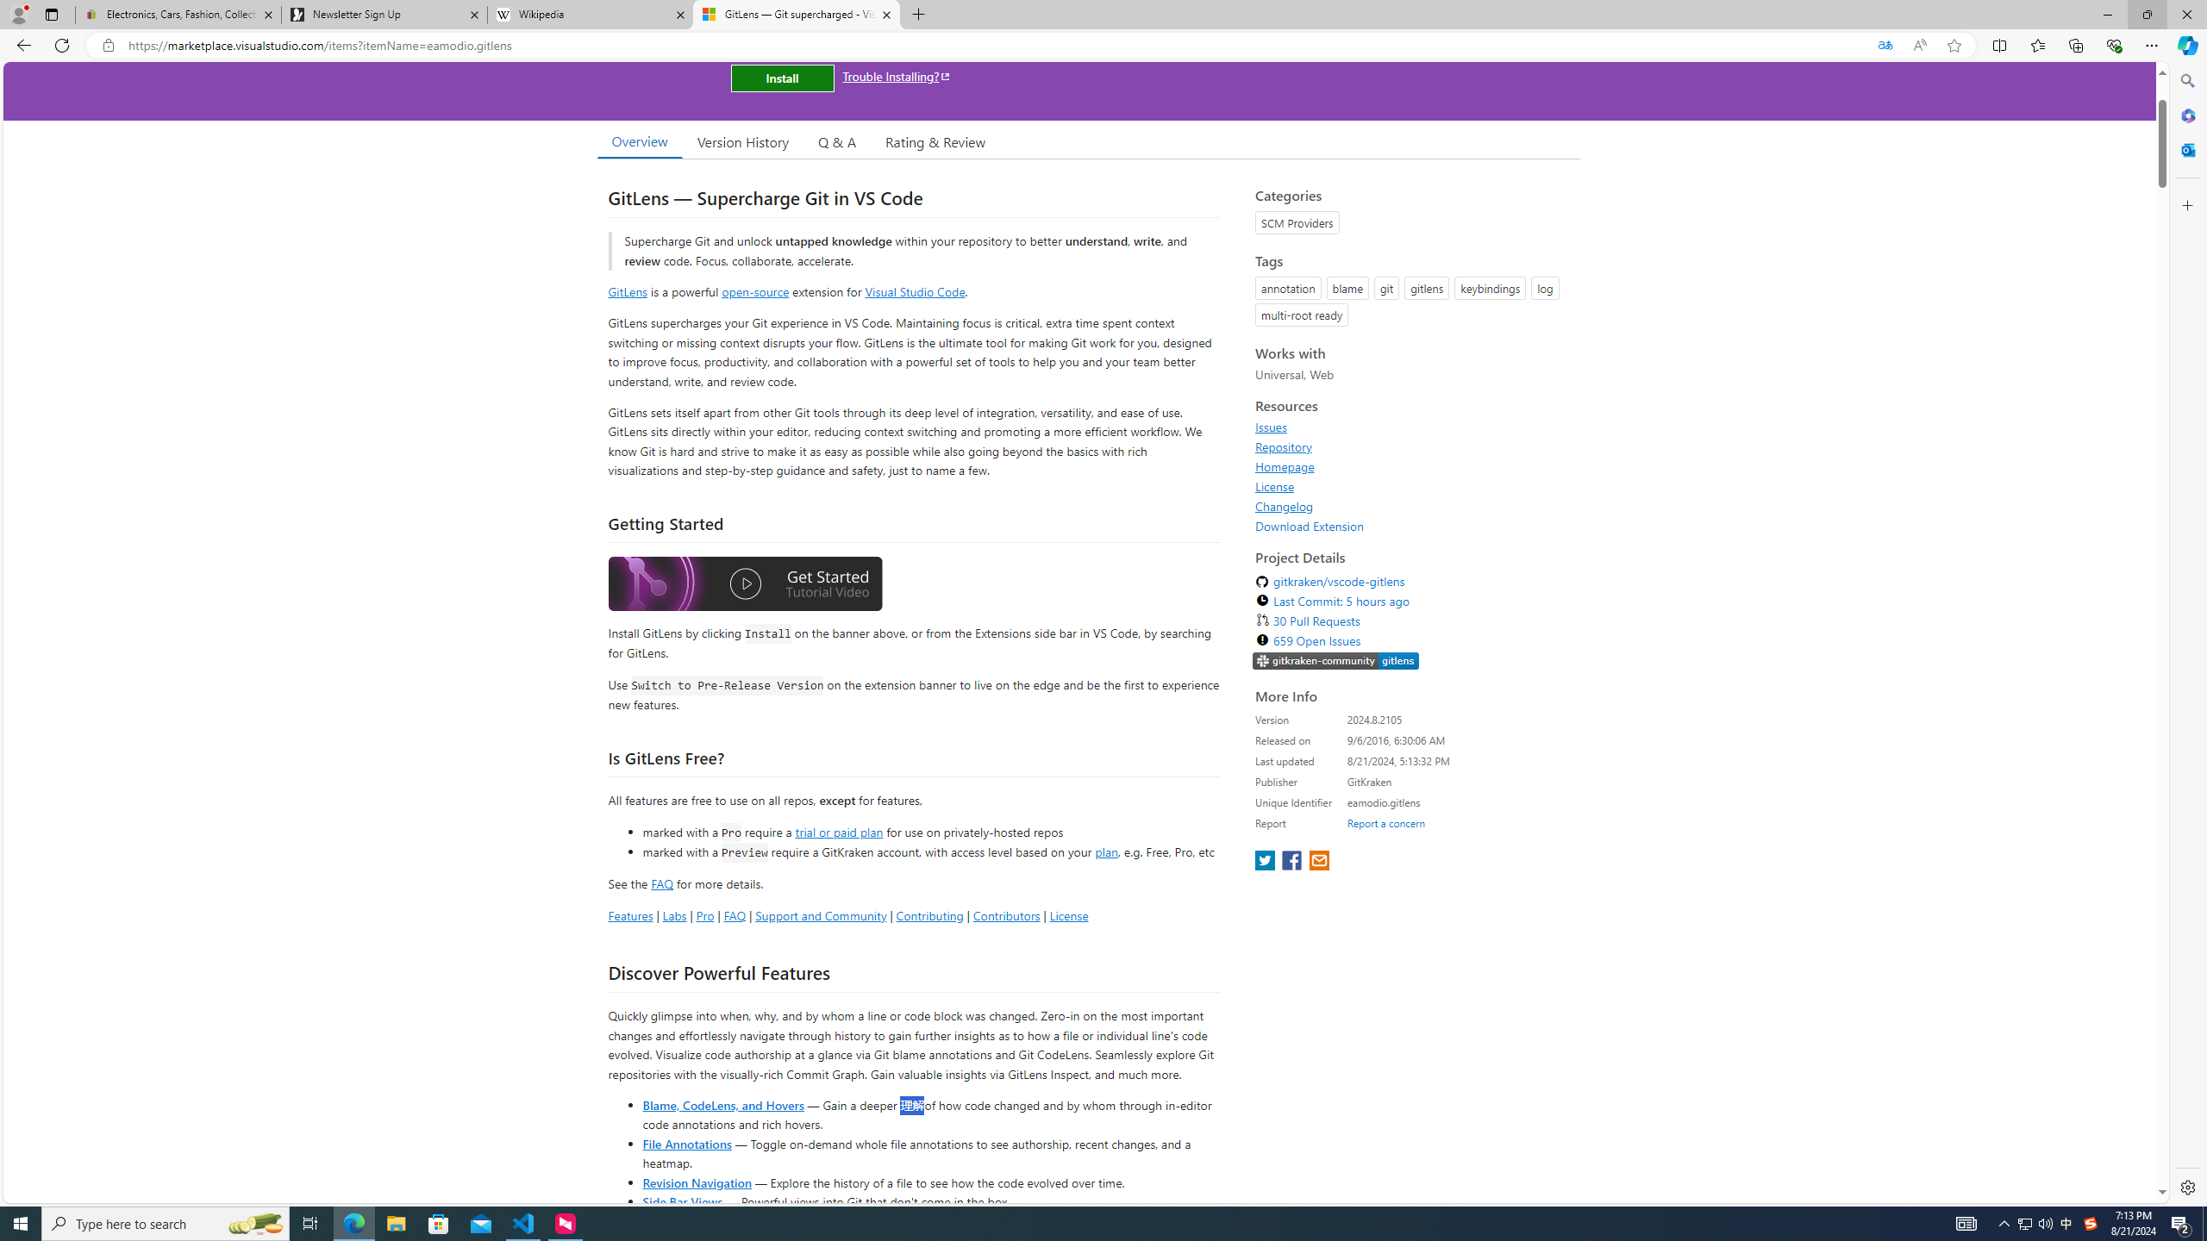 This screenshot has width=2207, height=1241. I want to click on Version History, so click(742, 141).